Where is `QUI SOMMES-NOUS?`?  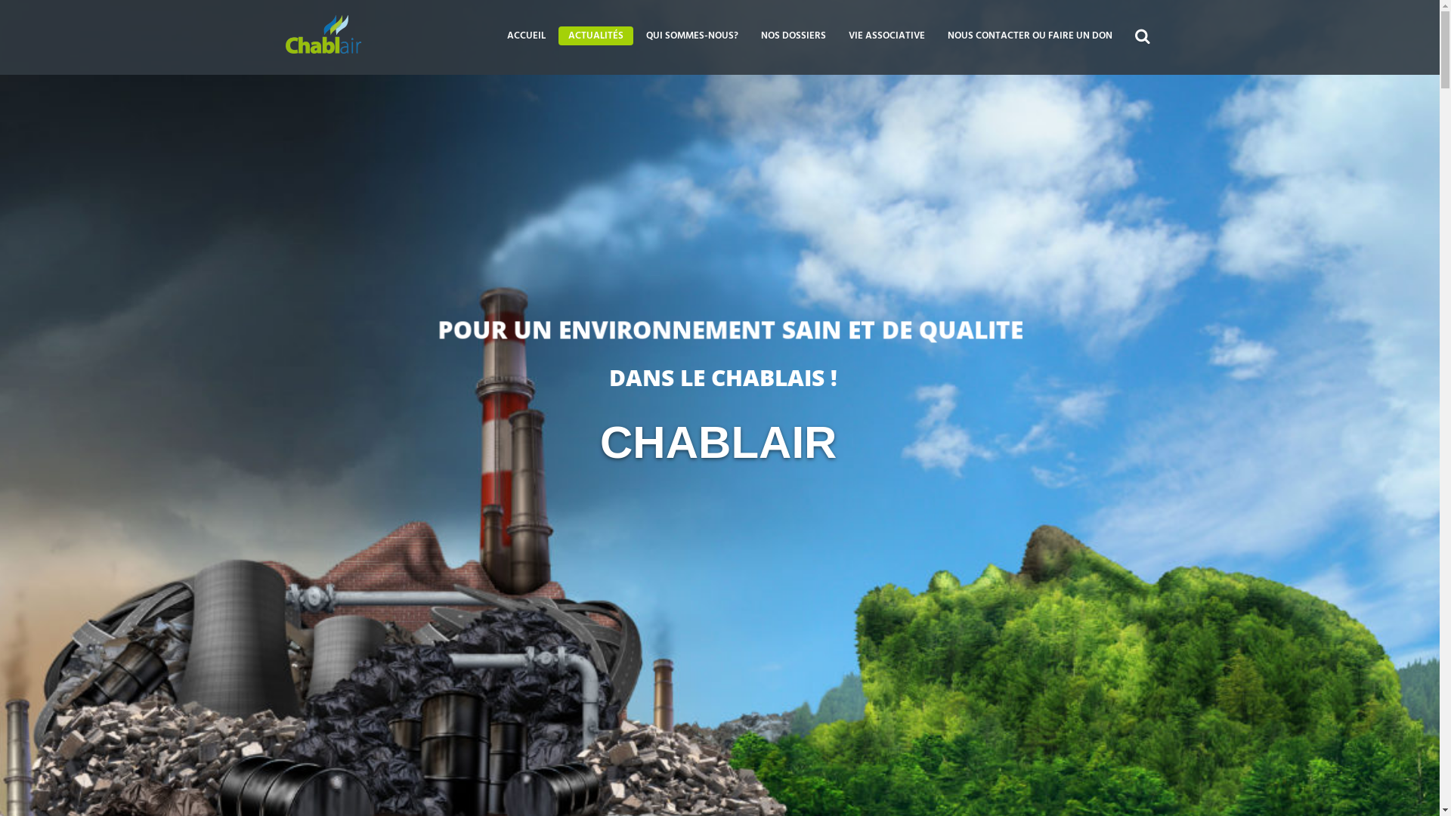 QUI SOMMES-NOUS? is located at coordinates (692, 35).